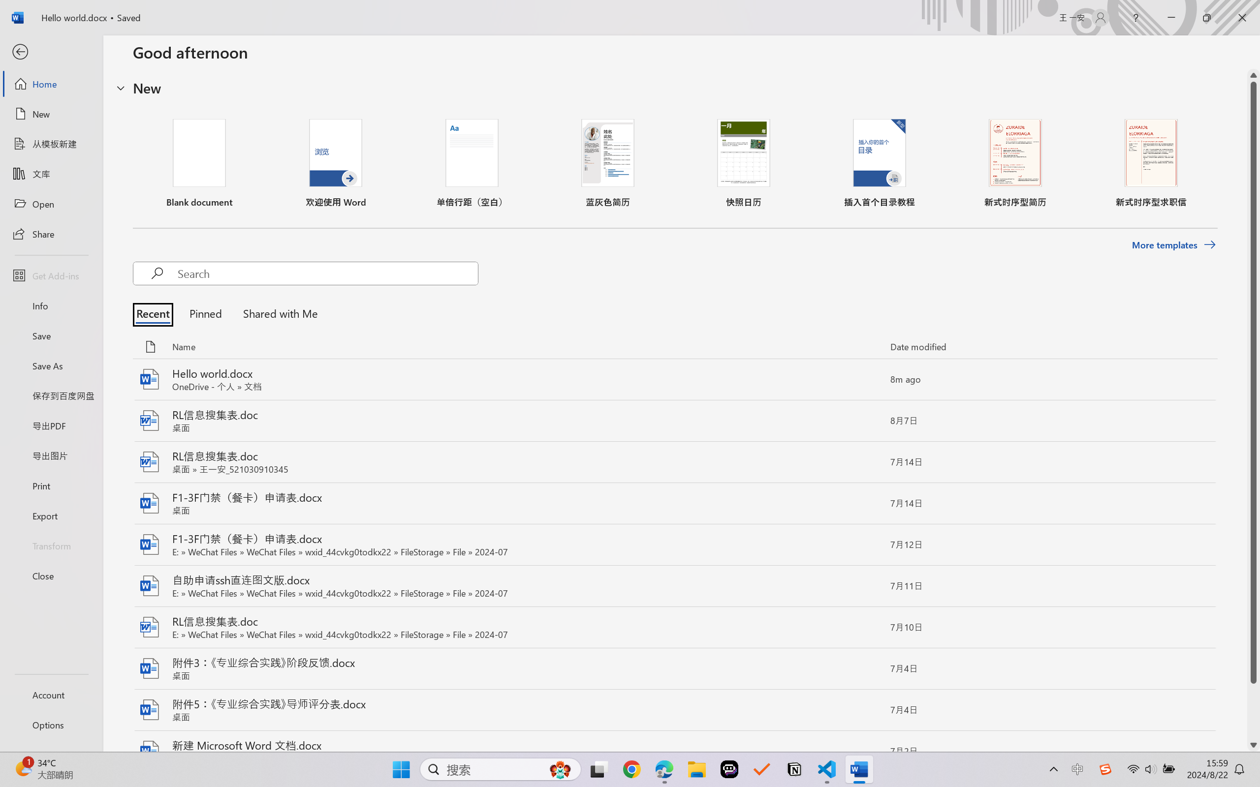  What do you see at coordinates (51, 695) in the screenshot?
I see `Account` at bounding box center [51, 695].